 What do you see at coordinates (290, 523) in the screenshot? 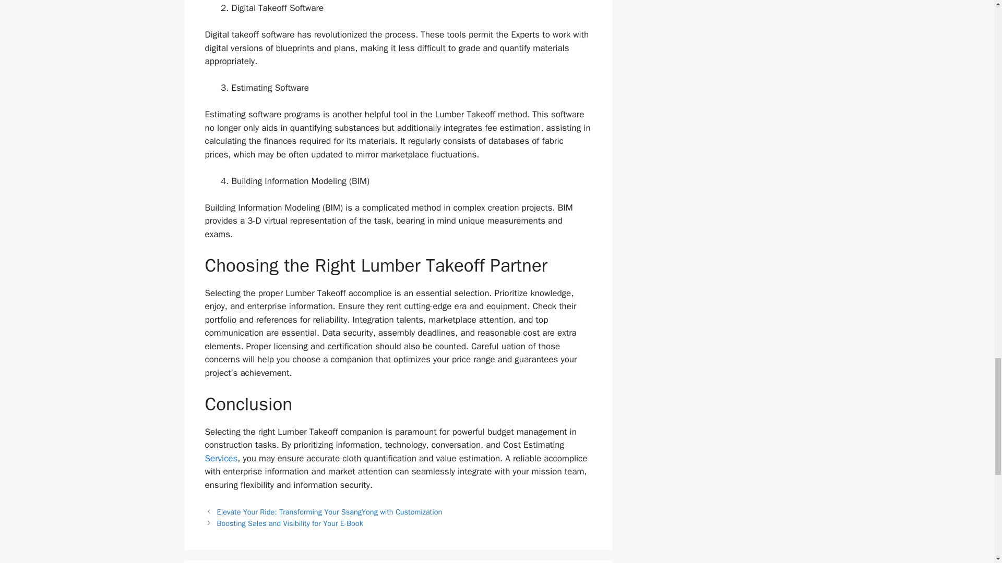
I see `Boosting Sales and Visibility for Your E-Book` at bounding box center [290, 523].